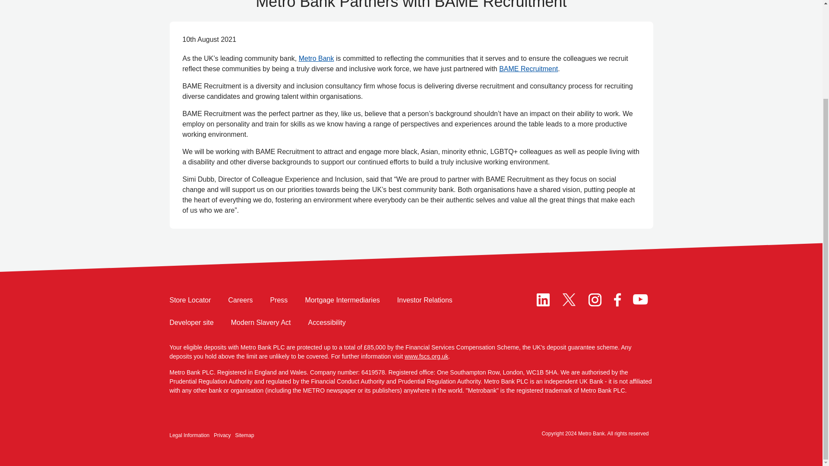 The width and height of the screenshot is (829, 466). Describe the element at coordinates (528, 69) in the screenshot. I see `BAME Recruitment` at that location.